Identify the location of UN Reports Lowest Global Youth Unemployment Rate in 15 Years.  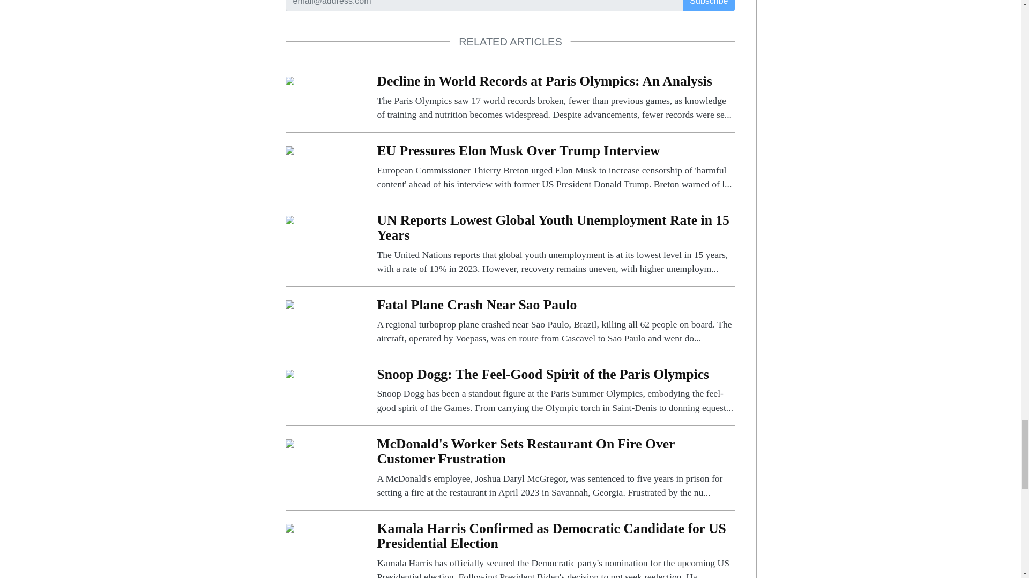
(290, 218).